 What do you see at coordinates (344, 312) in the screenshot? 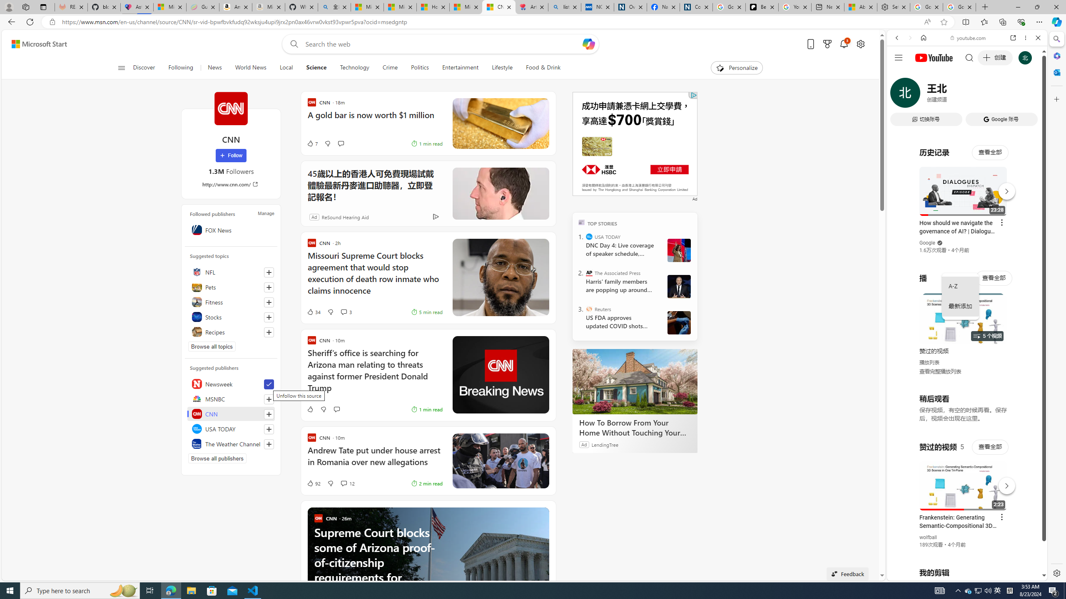
I see `View comments 3 Comment` at bounding box center [344, 312].